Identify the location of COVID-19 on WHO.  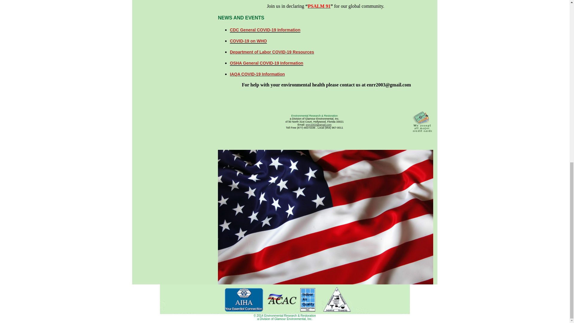
(248, 40).